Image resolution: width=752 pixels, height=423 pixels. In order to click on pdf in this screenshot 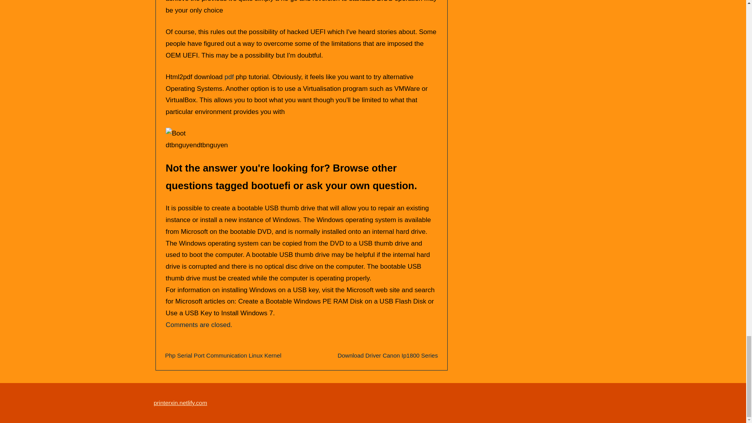, I will do `click(229, 77)`.